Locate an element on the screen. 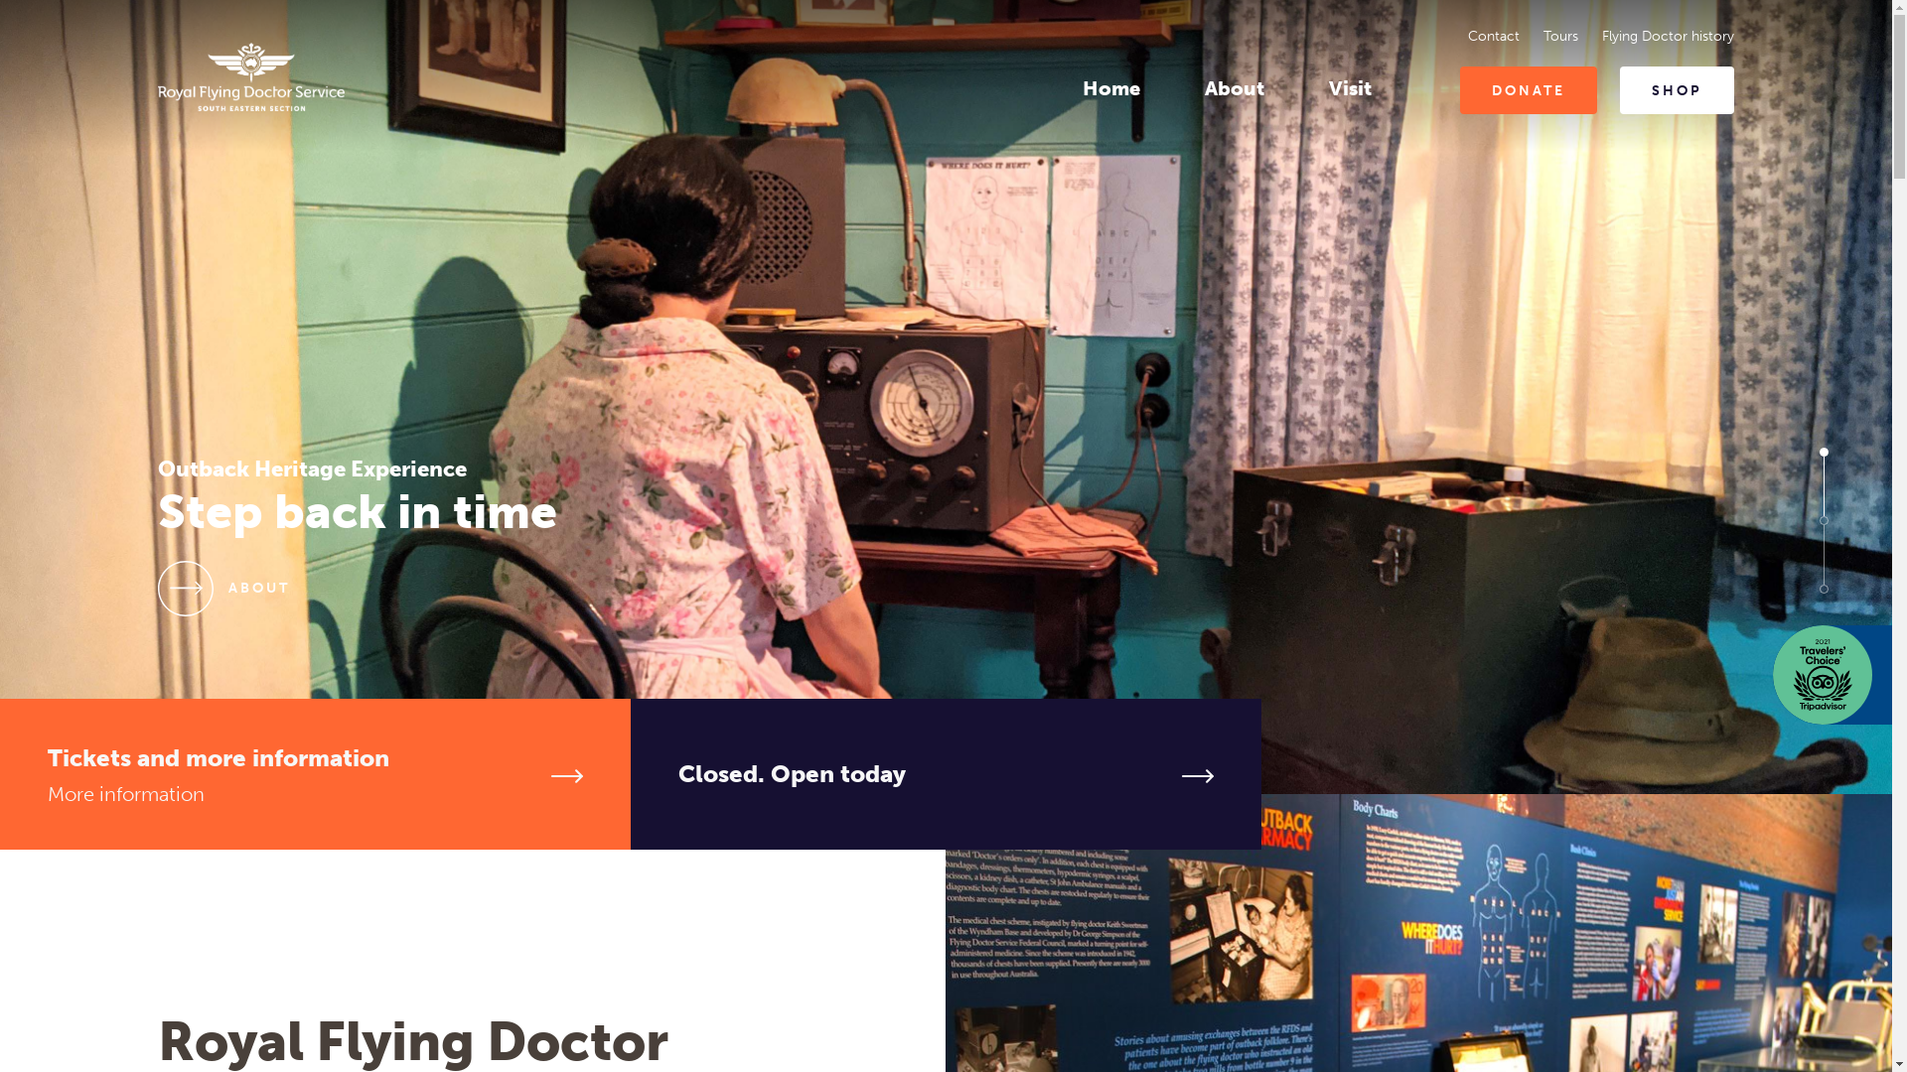  Visit is located at coordinates (1351, 88).